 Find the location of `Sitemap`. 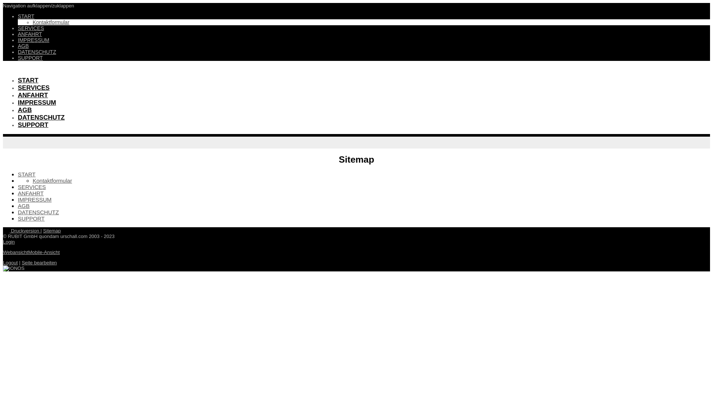

Sitemap is located at coordinates (52, 231).